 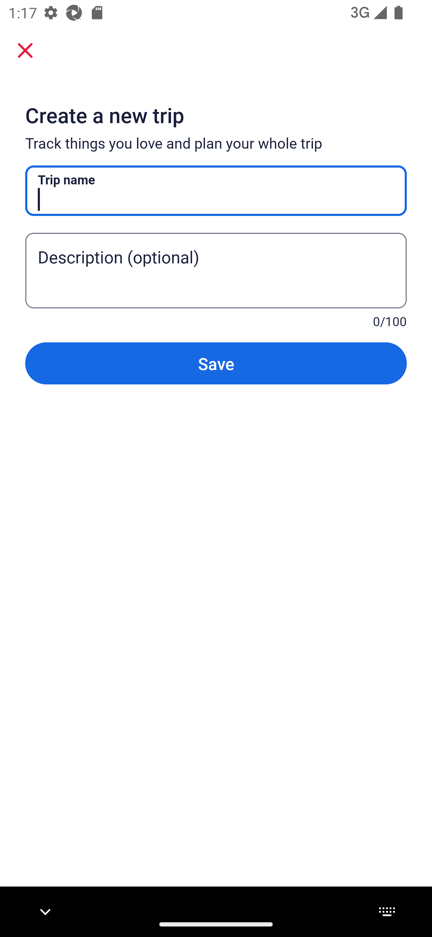 What do you see at coordinates (25, 50) in the screenshot?
I see `Close` at bounding box center [25, 50].